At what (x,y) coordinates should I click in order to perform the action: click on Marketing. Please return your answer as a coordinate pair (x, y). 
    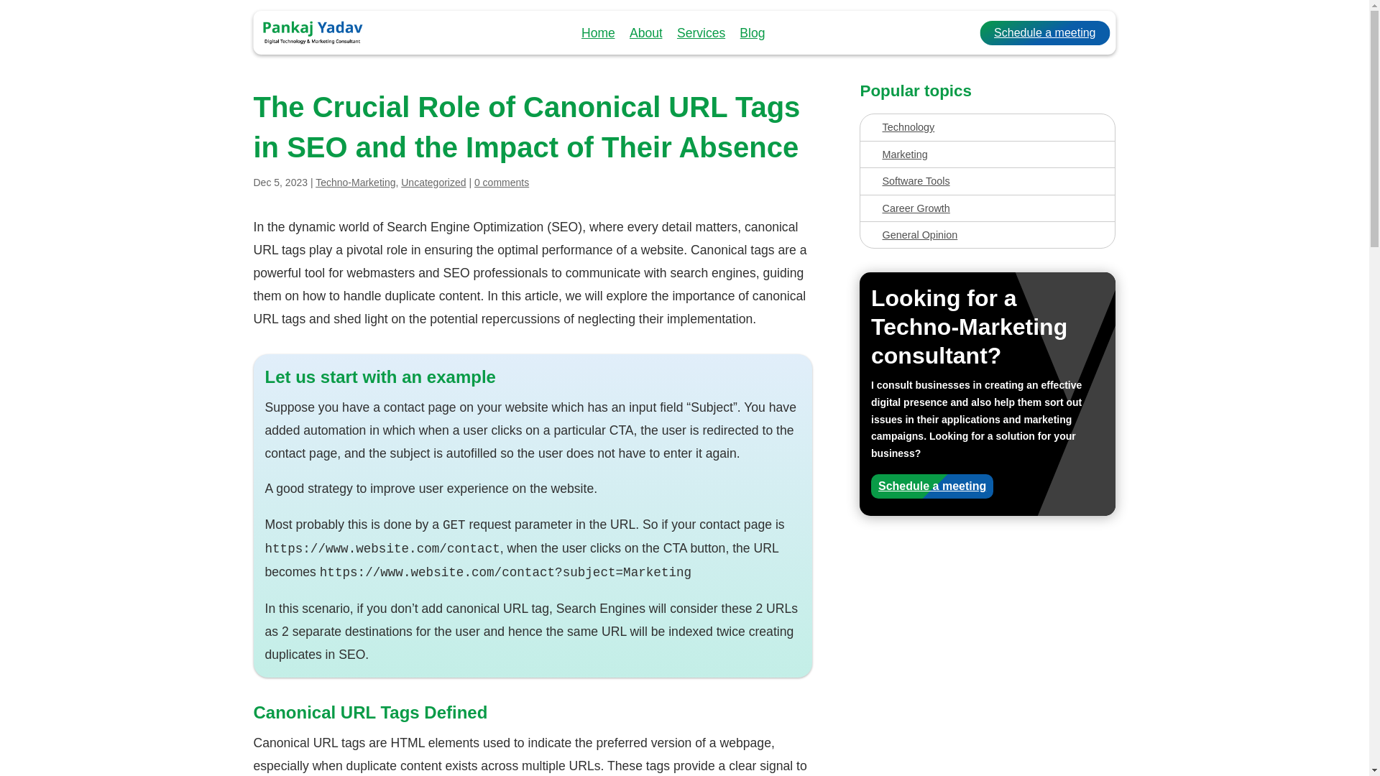
    Looking at the image, I should click on (987, 154).